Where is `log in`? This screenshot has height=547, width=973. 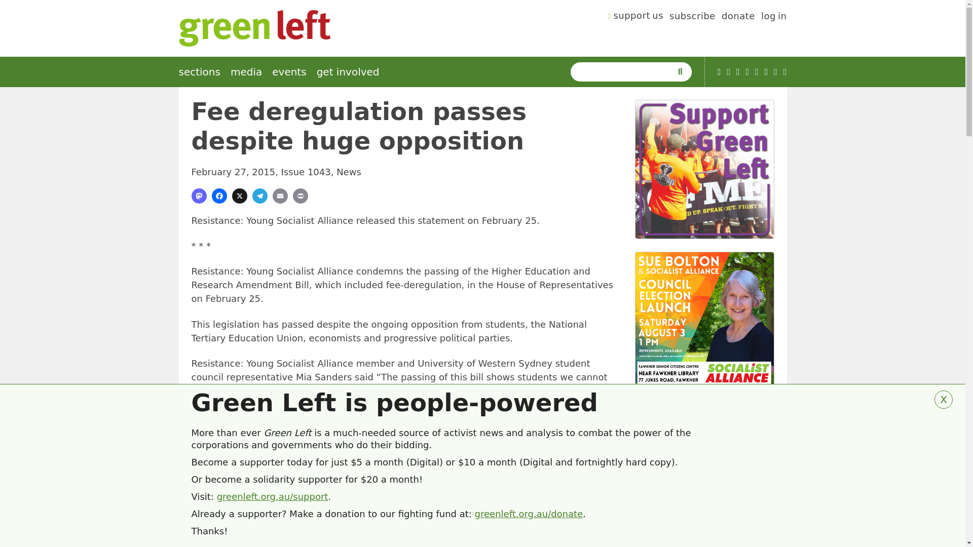 log in is located at coordinates (774, 17).